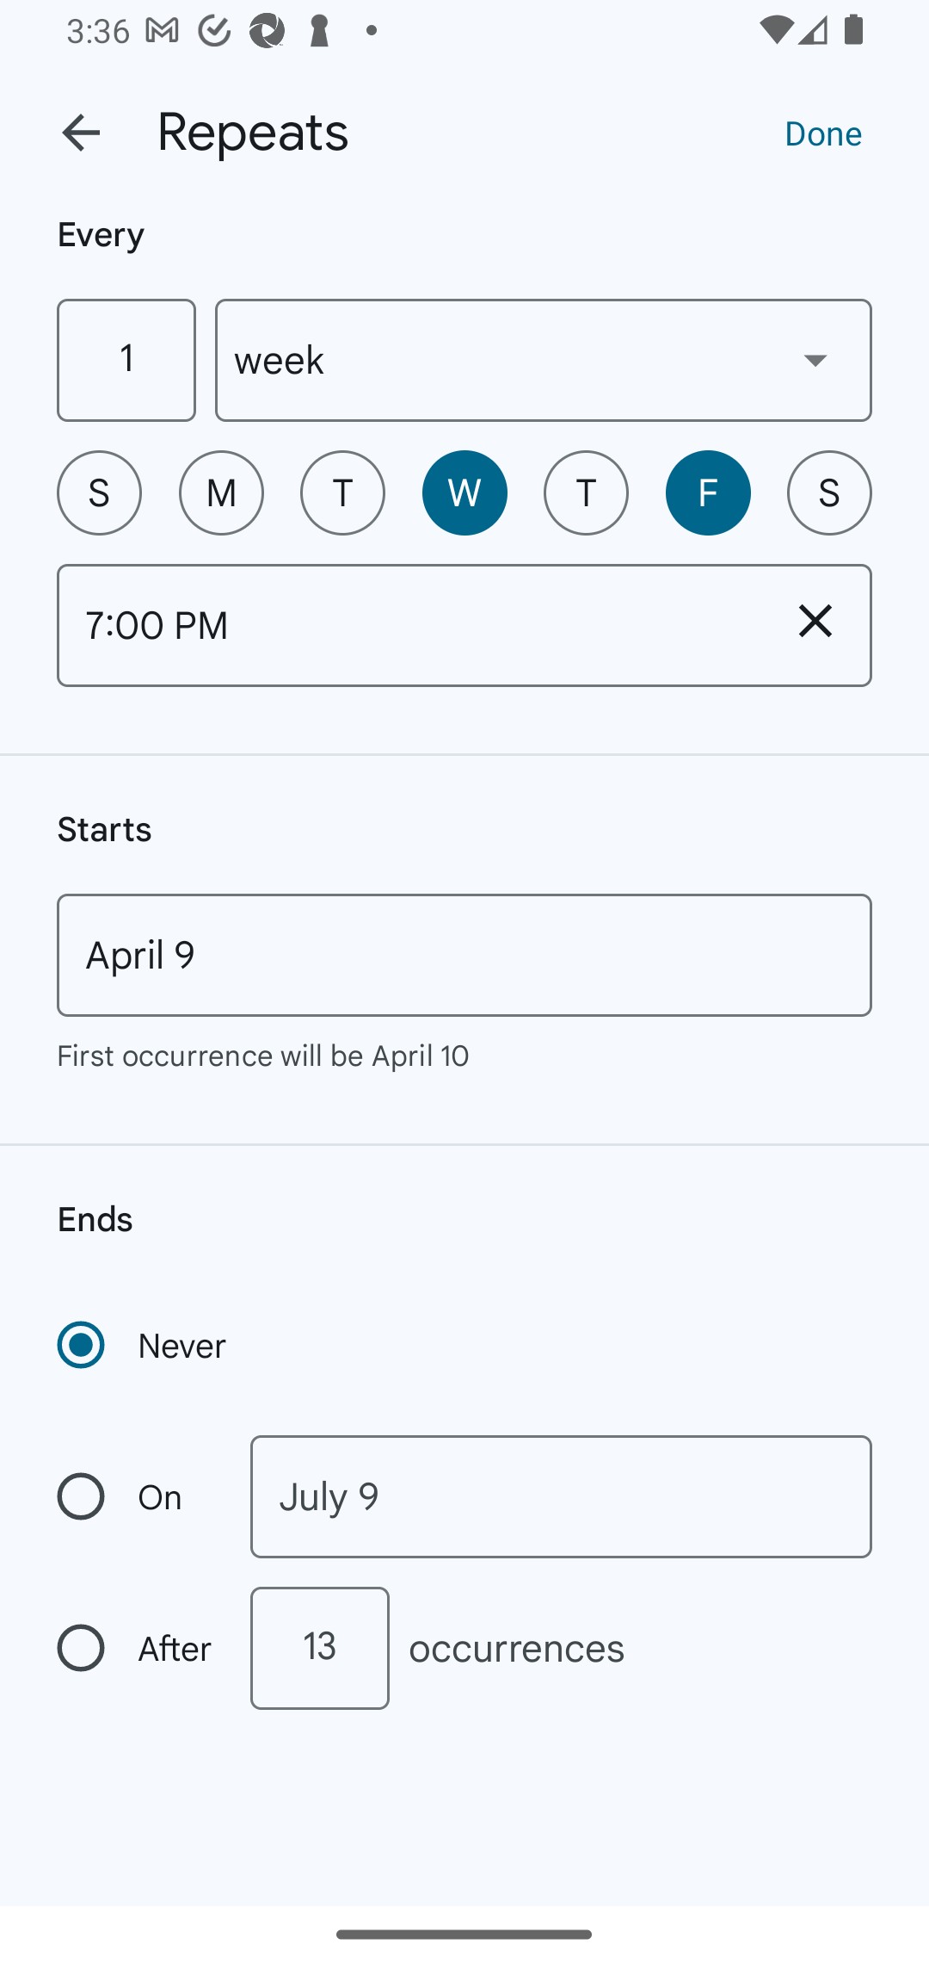 The height and width of the screenshot is (1963, 929). I want to click on Done, so click(823, 132).